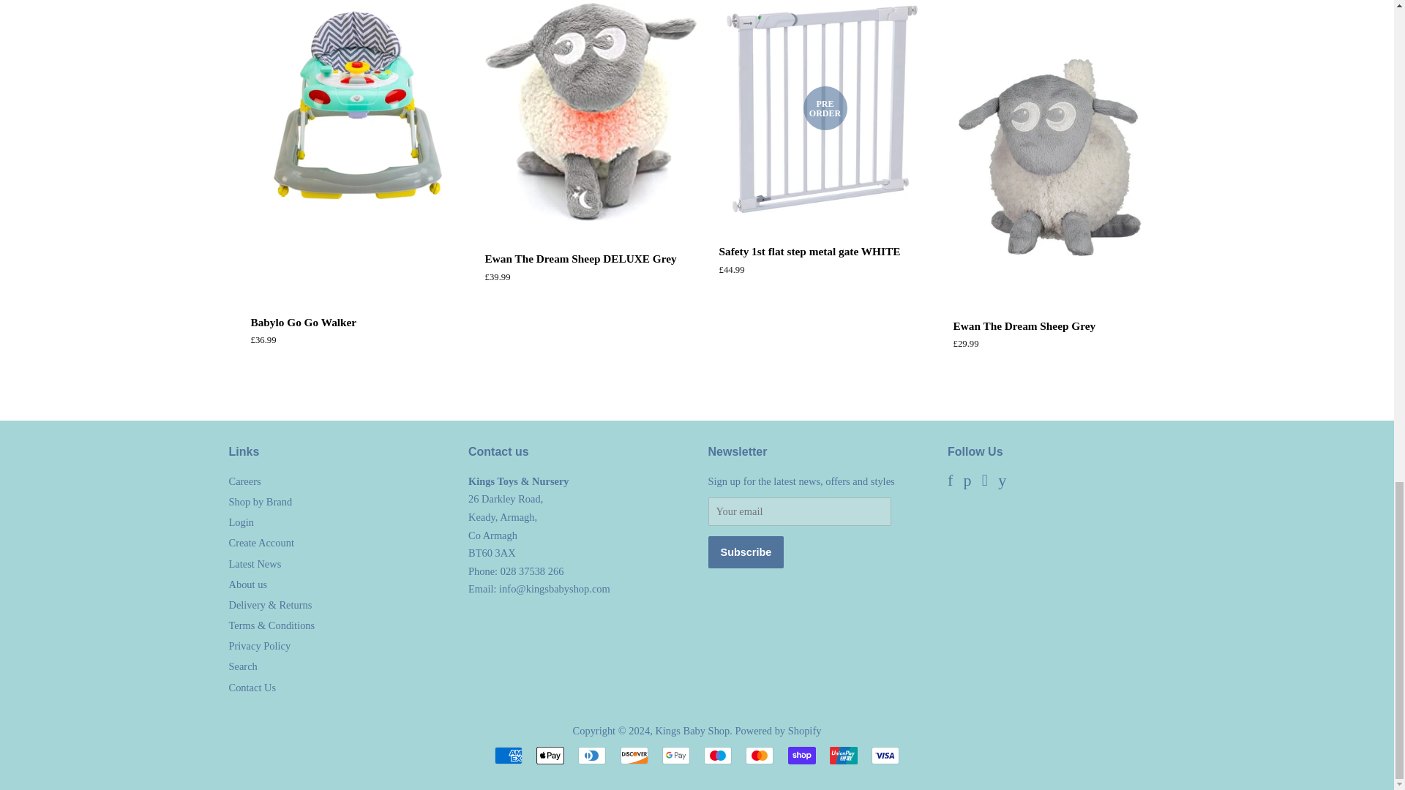 Image resolution: width=1405 pixels, height=790 pixels. What do you see at coordinates (746, 552) in the screenshot?
I see `Subscribe` at bounding box center [746, 552].